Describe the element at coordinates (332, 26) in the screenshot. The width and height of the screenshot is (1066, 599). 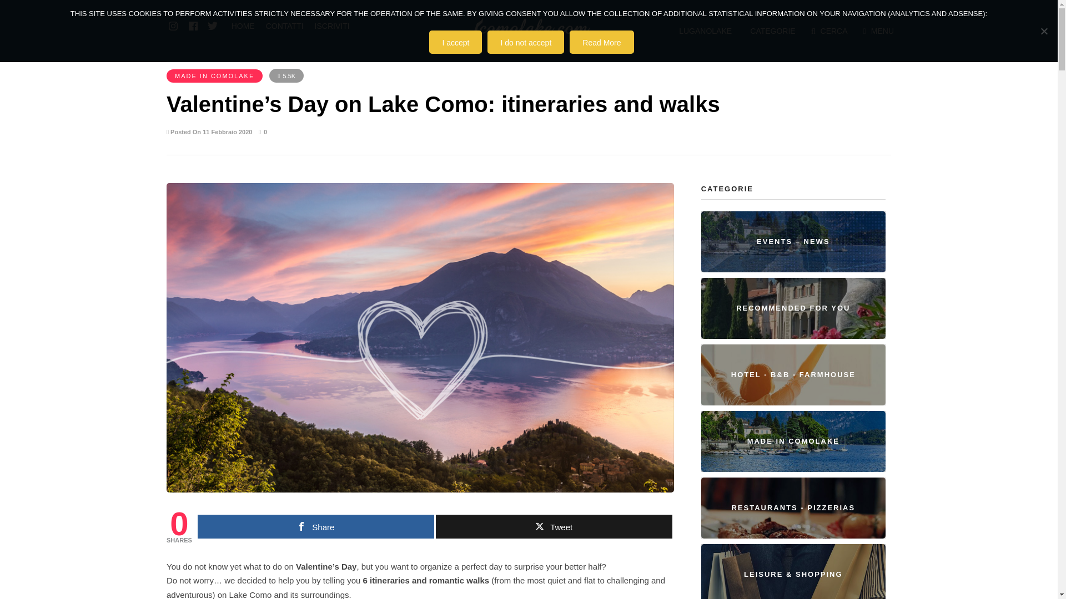
I see `ISCRIVITI` at that location.